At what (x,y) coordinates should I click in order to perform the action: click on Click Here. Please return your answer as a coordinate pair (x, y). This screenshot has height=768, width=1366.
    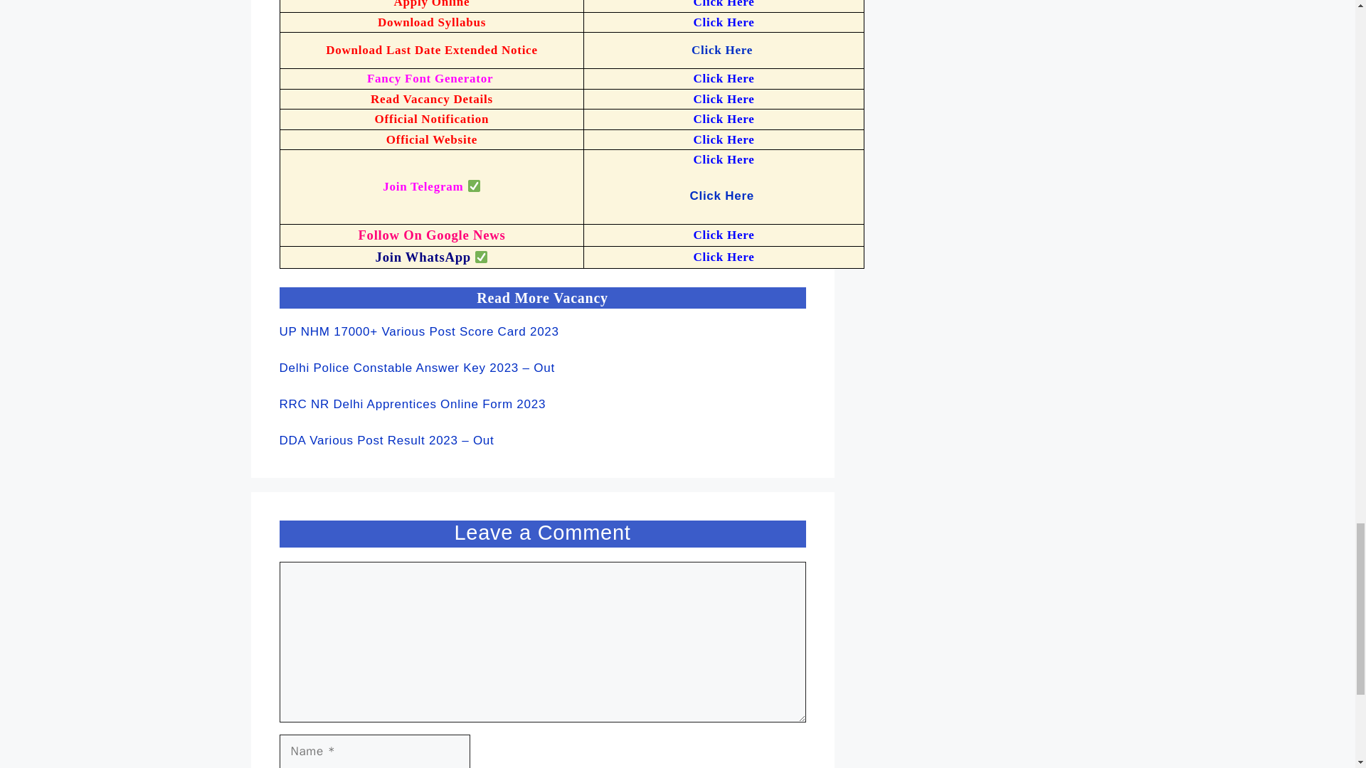
    Looking at the image, I should click on (723, 22).